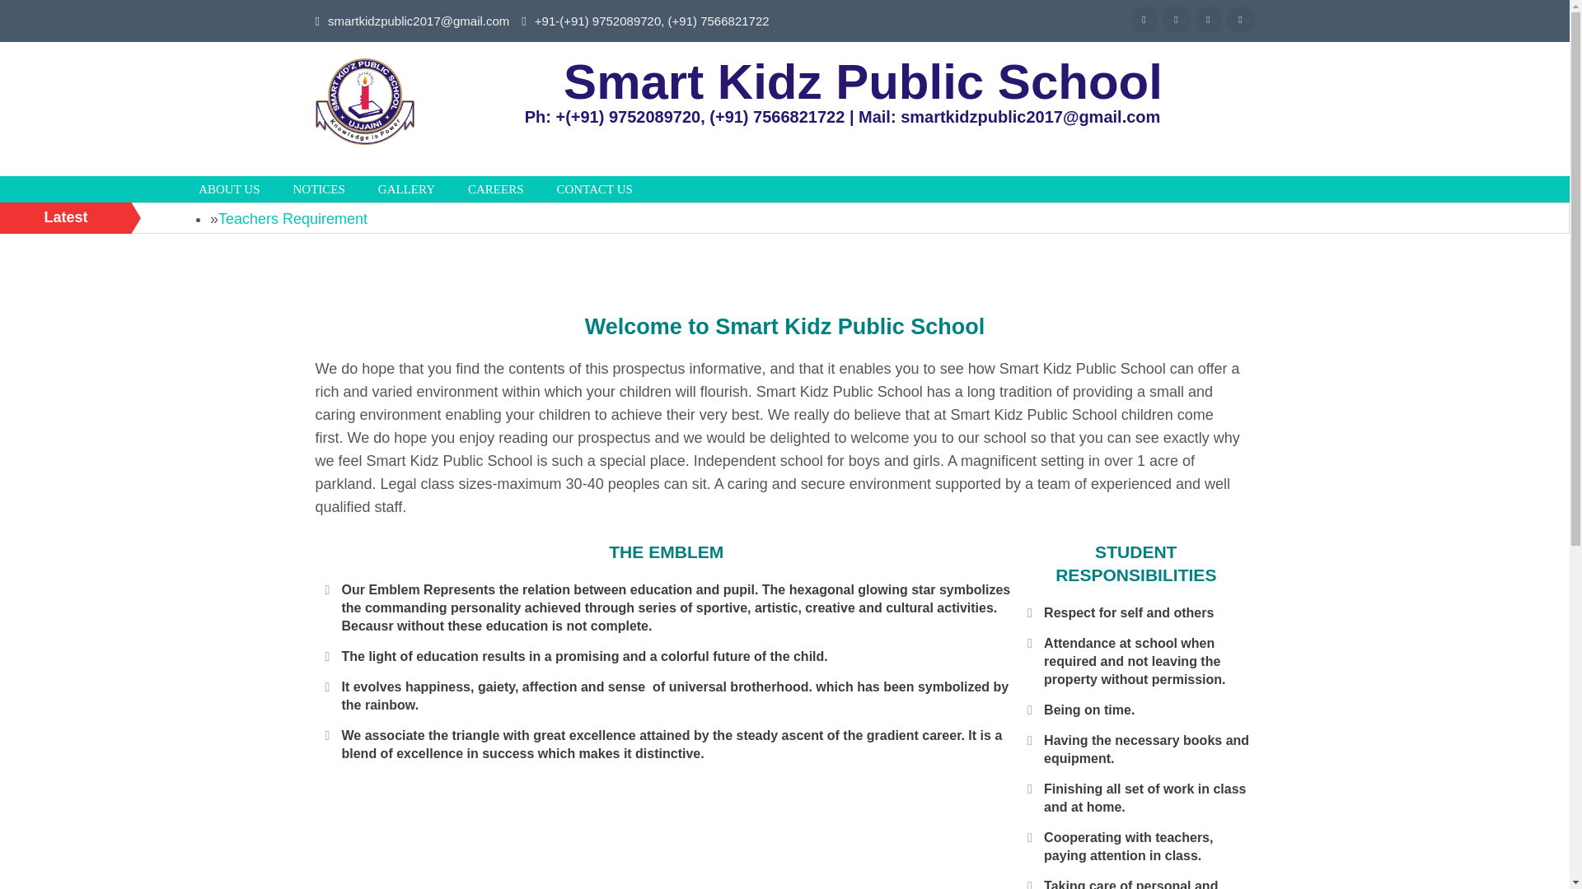 The width and height of the screenshot is (1582, 889). I want to click on Teachers Requirement, so click(292, 219).